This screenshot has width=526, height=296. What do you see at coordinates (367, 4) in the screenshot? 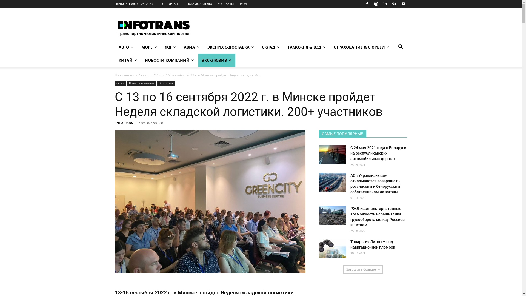
I see `Facebook` at bounding box center [367, 4].